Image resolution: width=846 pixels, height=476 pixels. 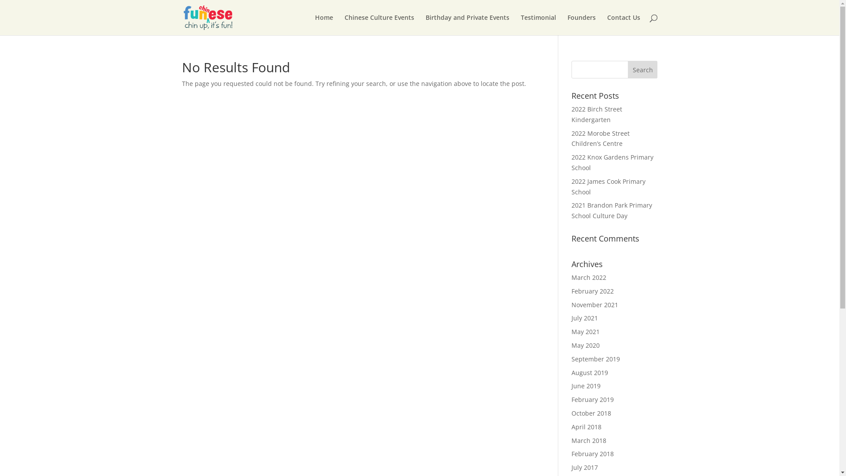 What do you see at coordinates (593, 291) in the screenshot?
I see `February 2022` at bounding box center [593, 291].